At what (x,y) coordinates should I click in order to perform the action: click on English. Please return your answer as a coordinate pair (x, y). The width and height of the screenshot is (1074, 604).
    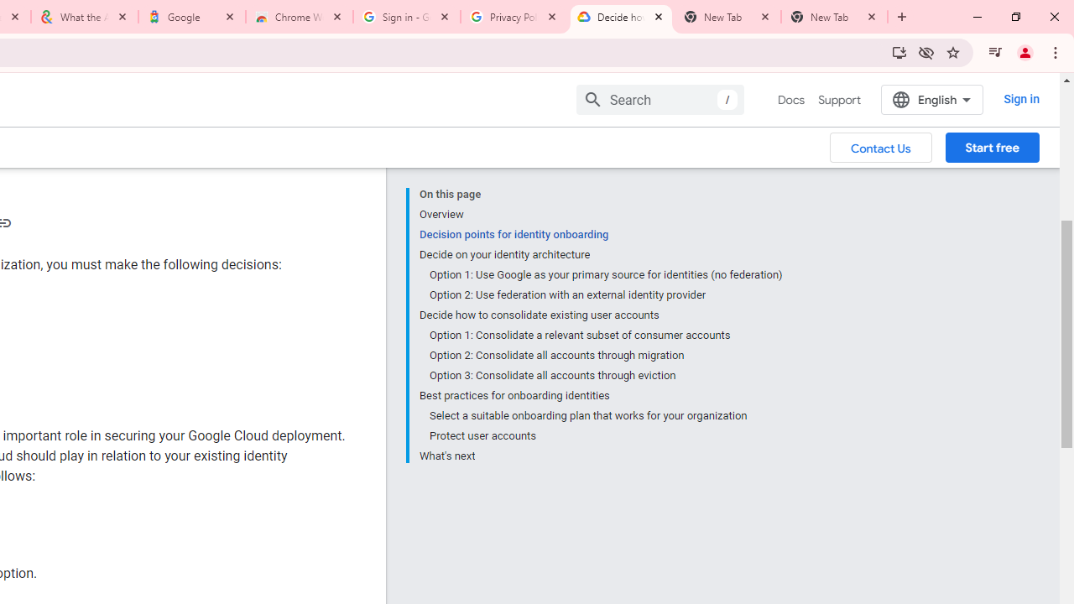
    Looking at the image, I should click on (931, 99).